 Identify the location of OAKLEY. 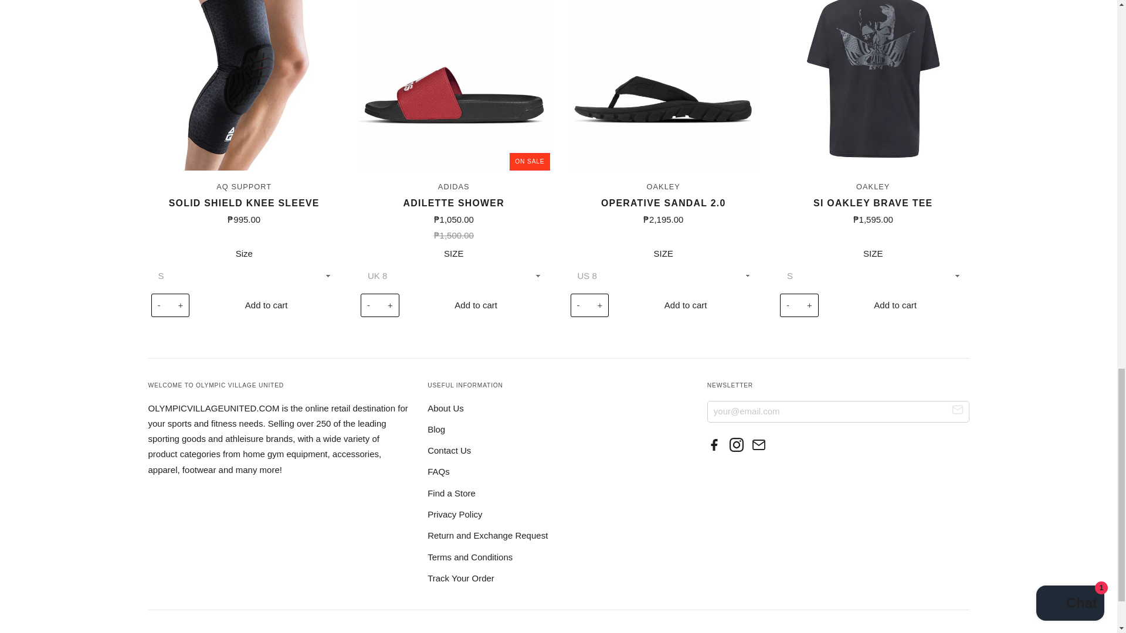
(873, 186).